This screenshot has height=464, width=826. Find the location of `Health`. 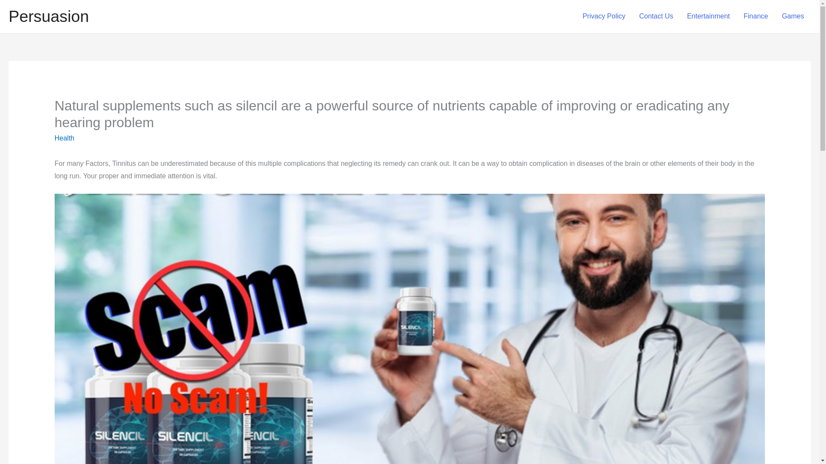

Health is located at coordinates (64, 138).